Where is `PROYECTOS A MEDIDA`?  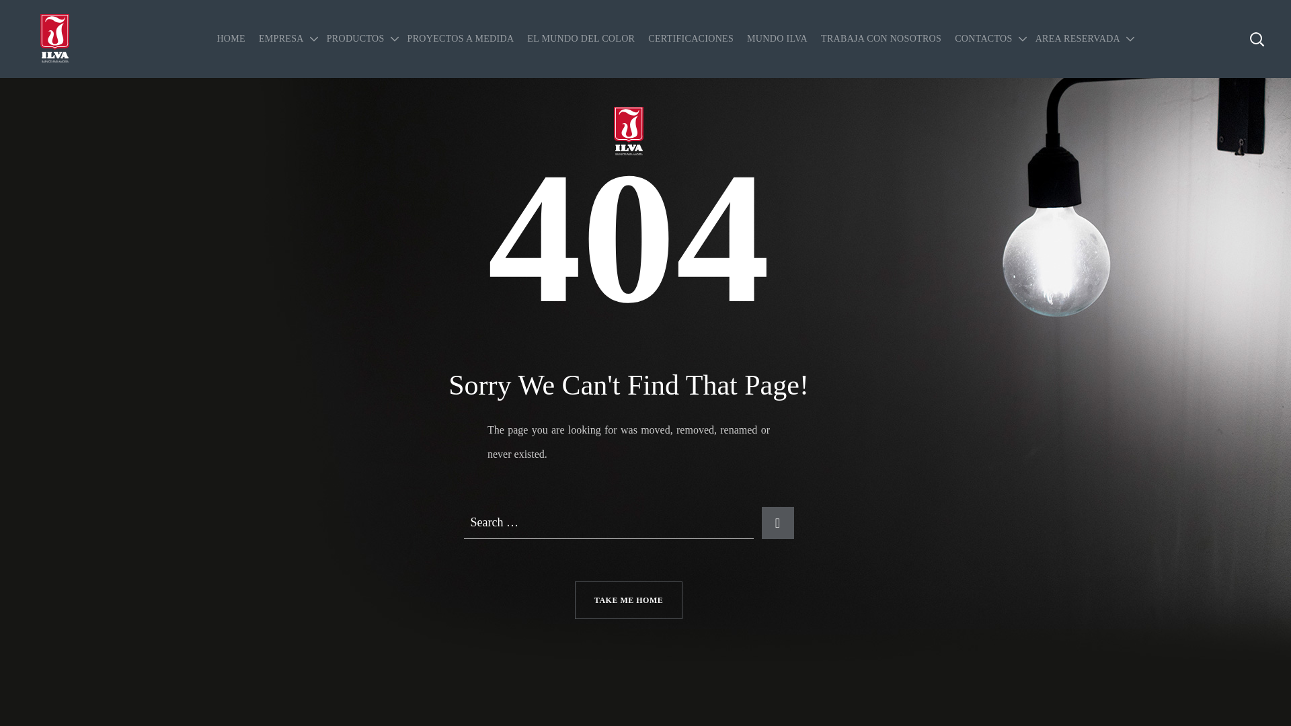 PROYECTOS A MEDIDA is located at coordinates (460, 39).